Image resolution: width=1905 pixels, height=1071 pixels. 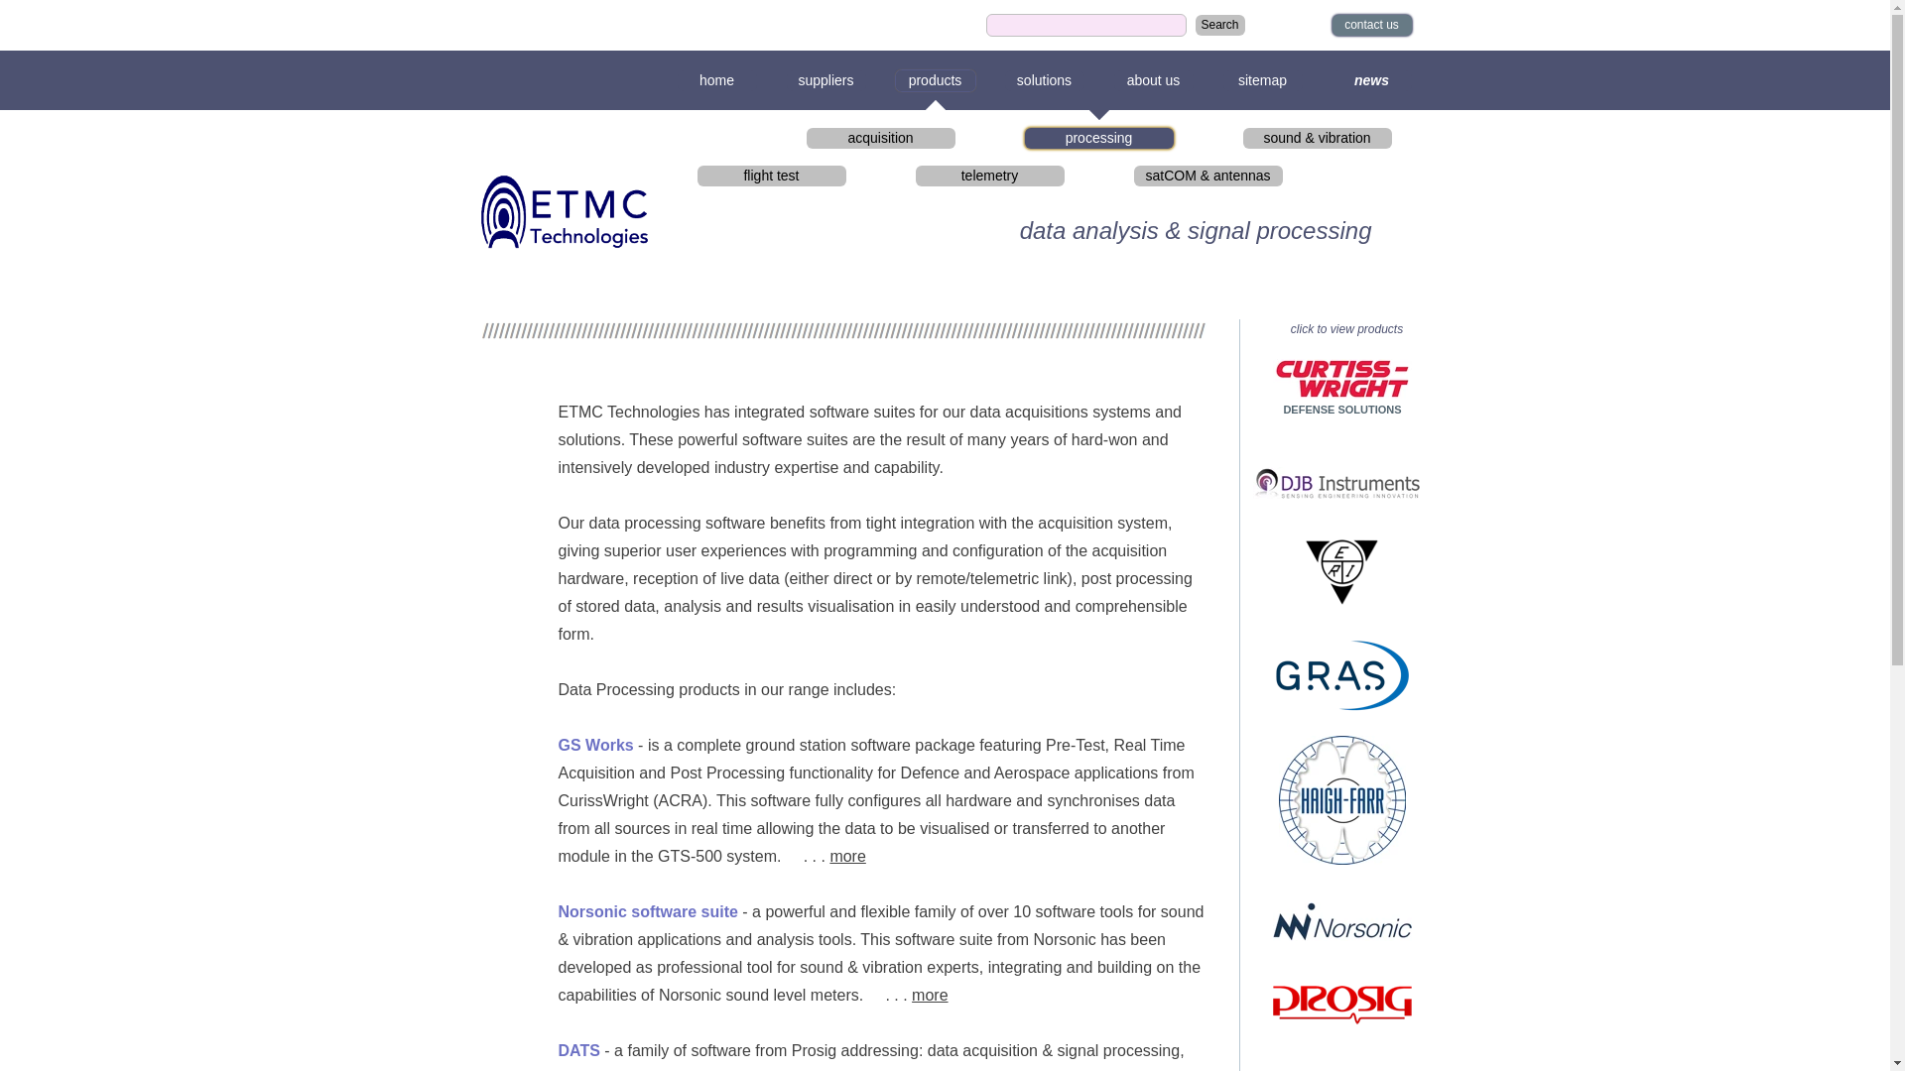 What do you see at coordinates (1207, 178) in the screenshot?
I see `satCOM & antennas` at bounding box center [1207, 178].